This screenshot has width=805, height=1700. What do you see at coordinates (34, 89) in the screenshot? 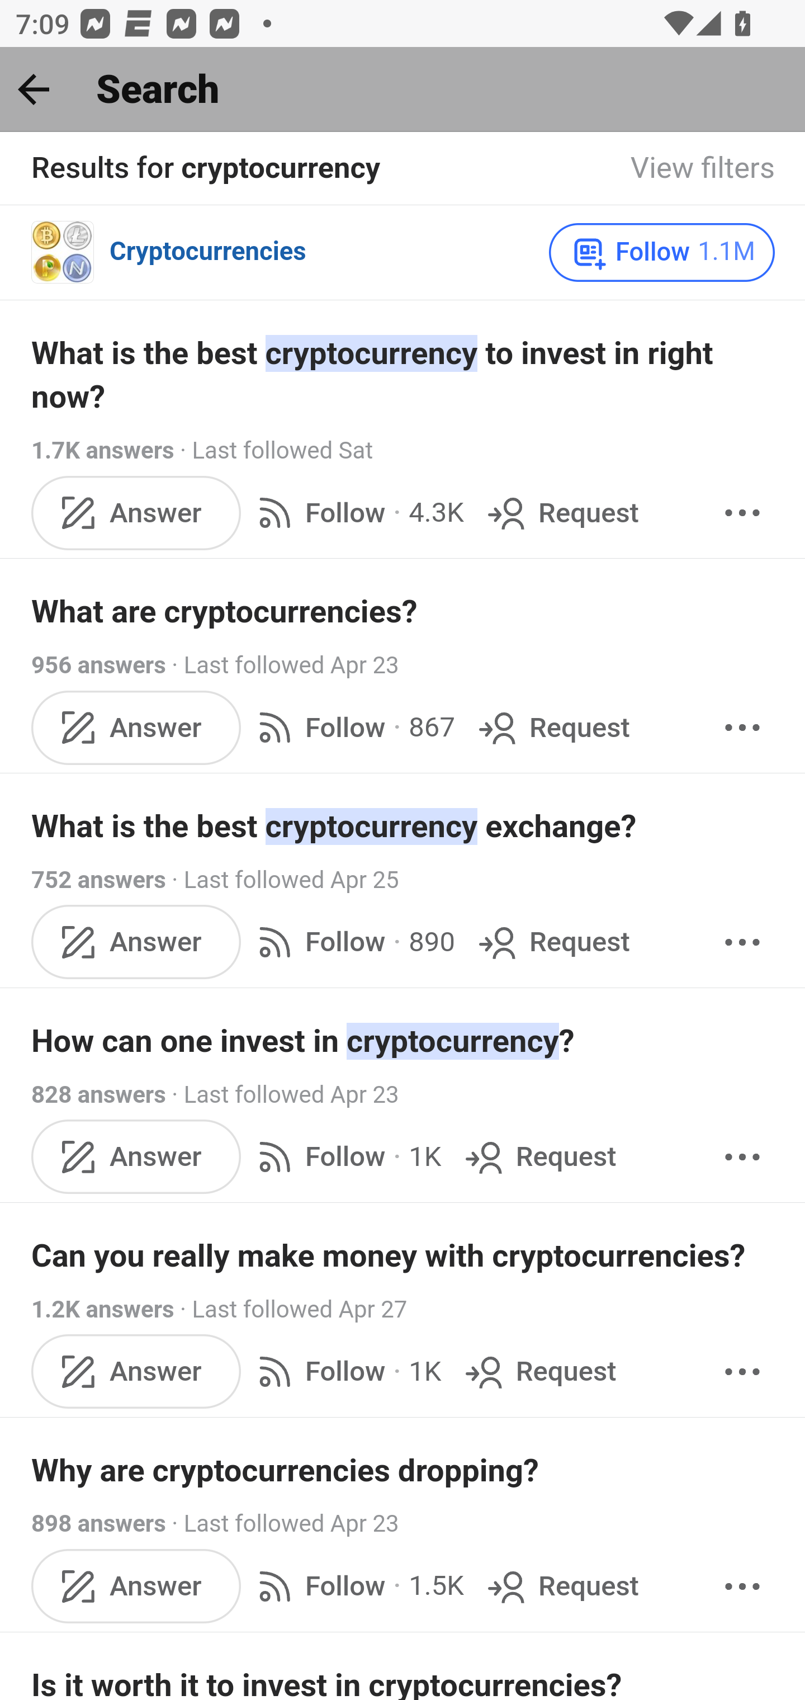
I see `Back` at bounding box center [34, 89].